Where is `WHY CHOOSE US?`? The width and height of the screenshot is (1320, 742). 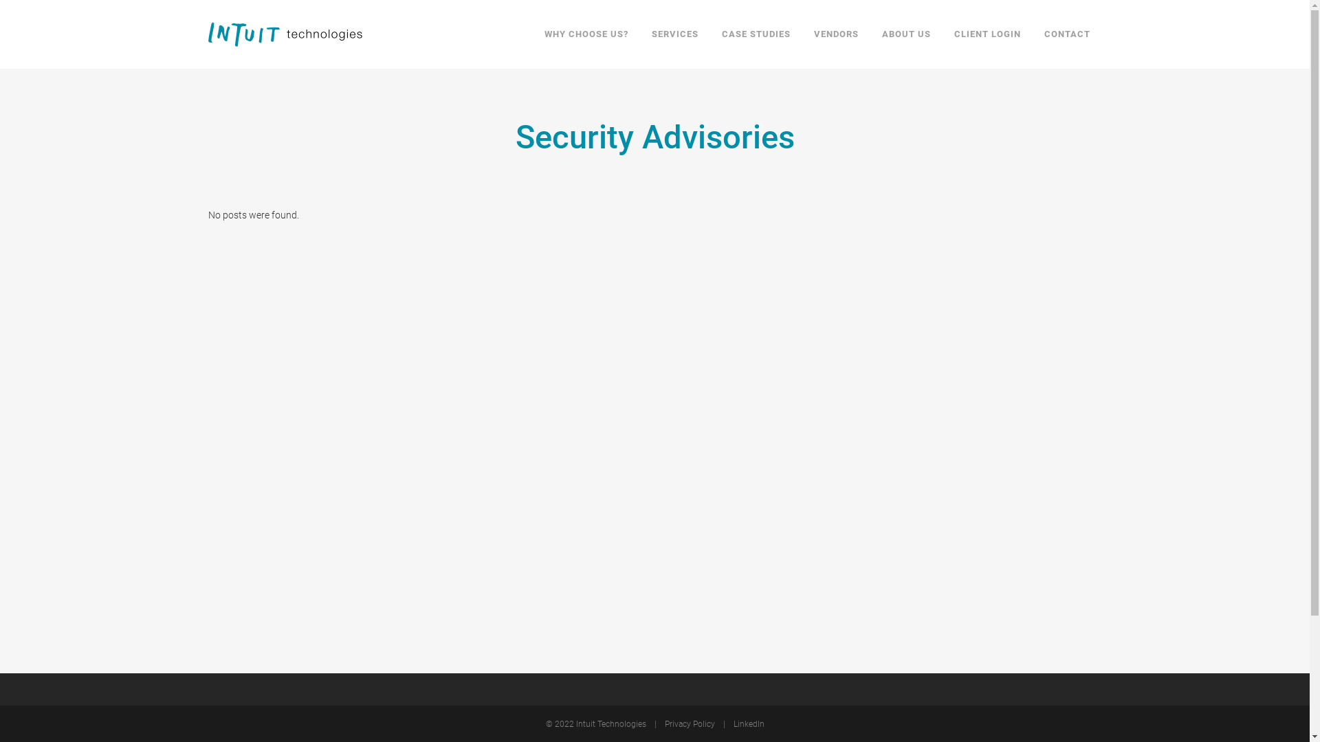 WHY CHOOSE US? is located at coordinates (586, 34).